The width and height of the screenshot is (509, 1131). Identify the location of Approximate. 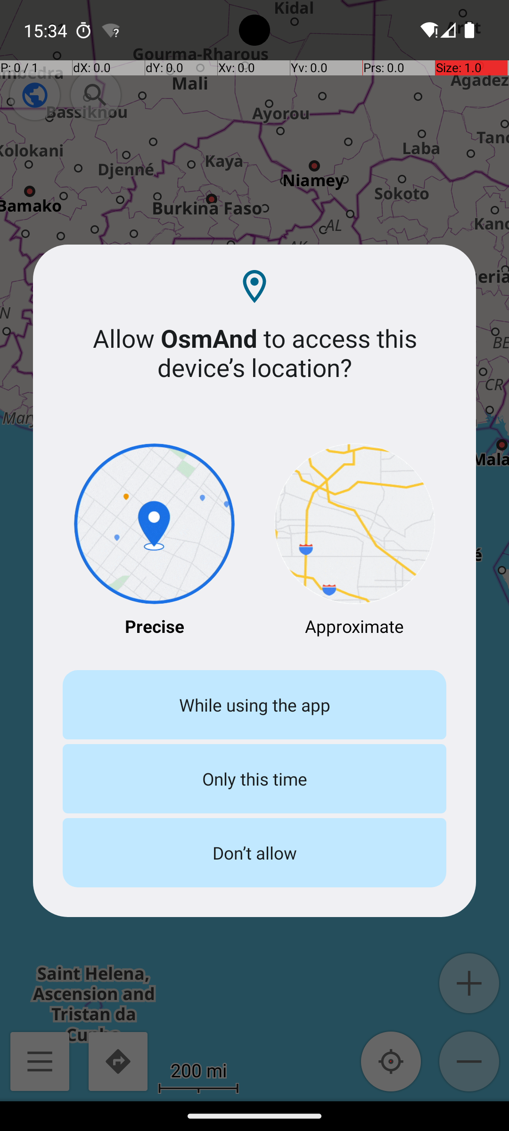
(354, 541).